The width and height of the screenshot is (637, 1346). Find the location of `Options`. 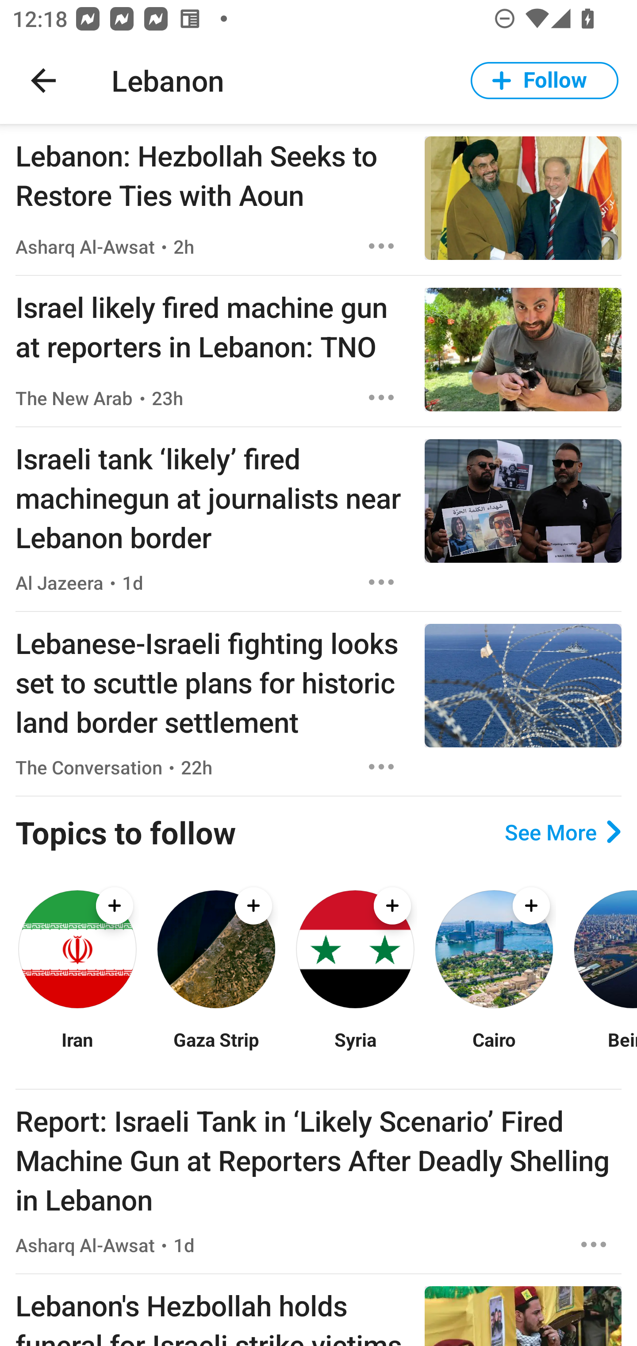

Options is located at coordinates (381, 767).